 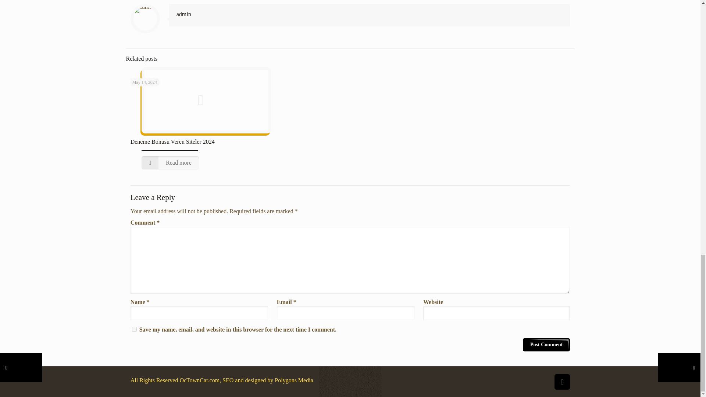 I want to click on Post Comment, so click(x=546, y=345).